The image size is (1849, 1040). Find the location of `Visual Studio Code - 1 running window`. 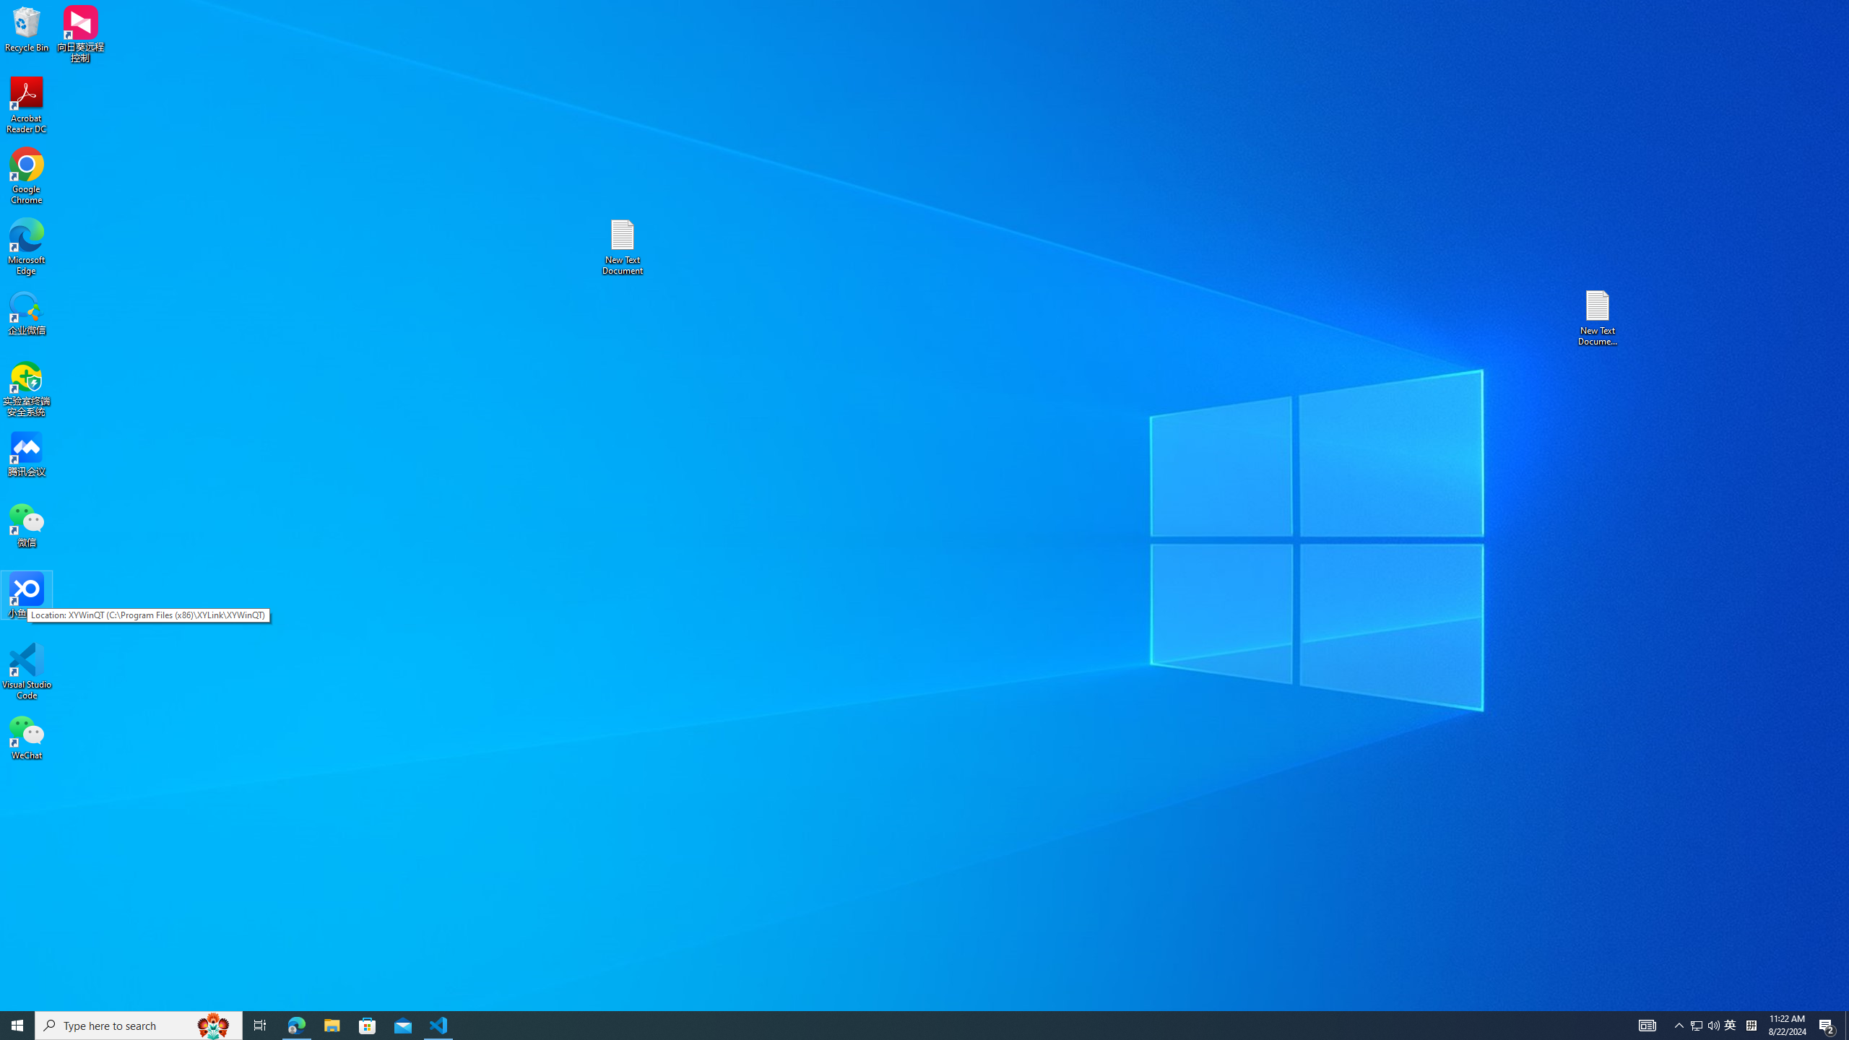

Visual Studio Code - 1 running window is located at coordinates (439, 1026).